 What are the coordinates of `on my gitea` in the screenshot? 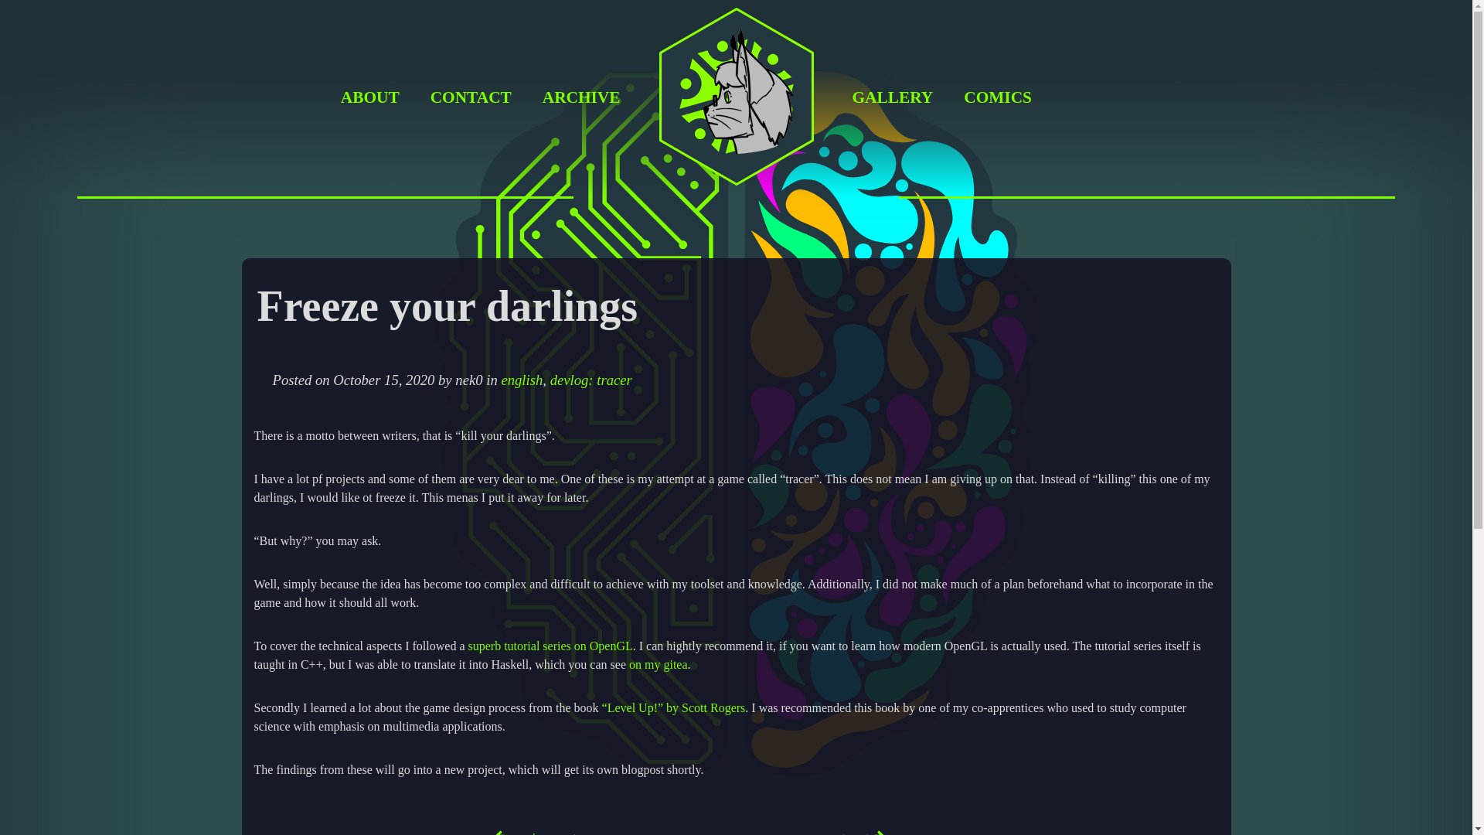 It's located at (659, 665).